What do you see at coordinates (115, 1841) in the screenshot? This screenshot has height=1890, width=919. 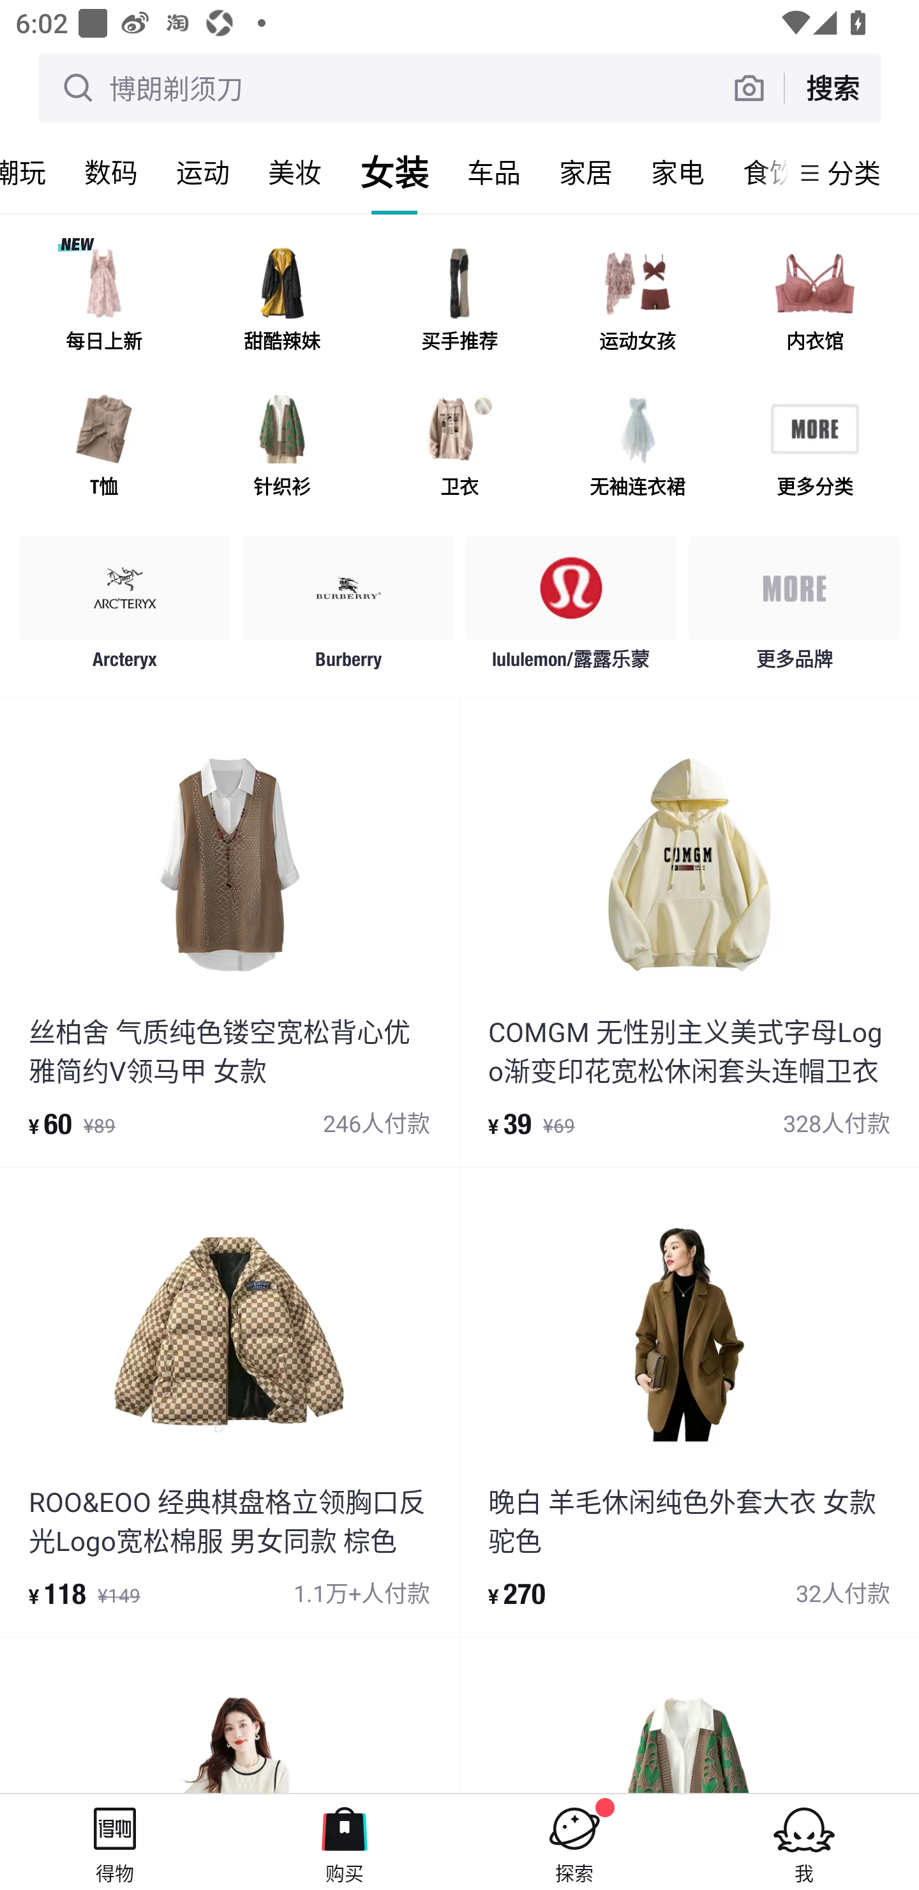 I see `得物` at bounding box center [115, 1841].